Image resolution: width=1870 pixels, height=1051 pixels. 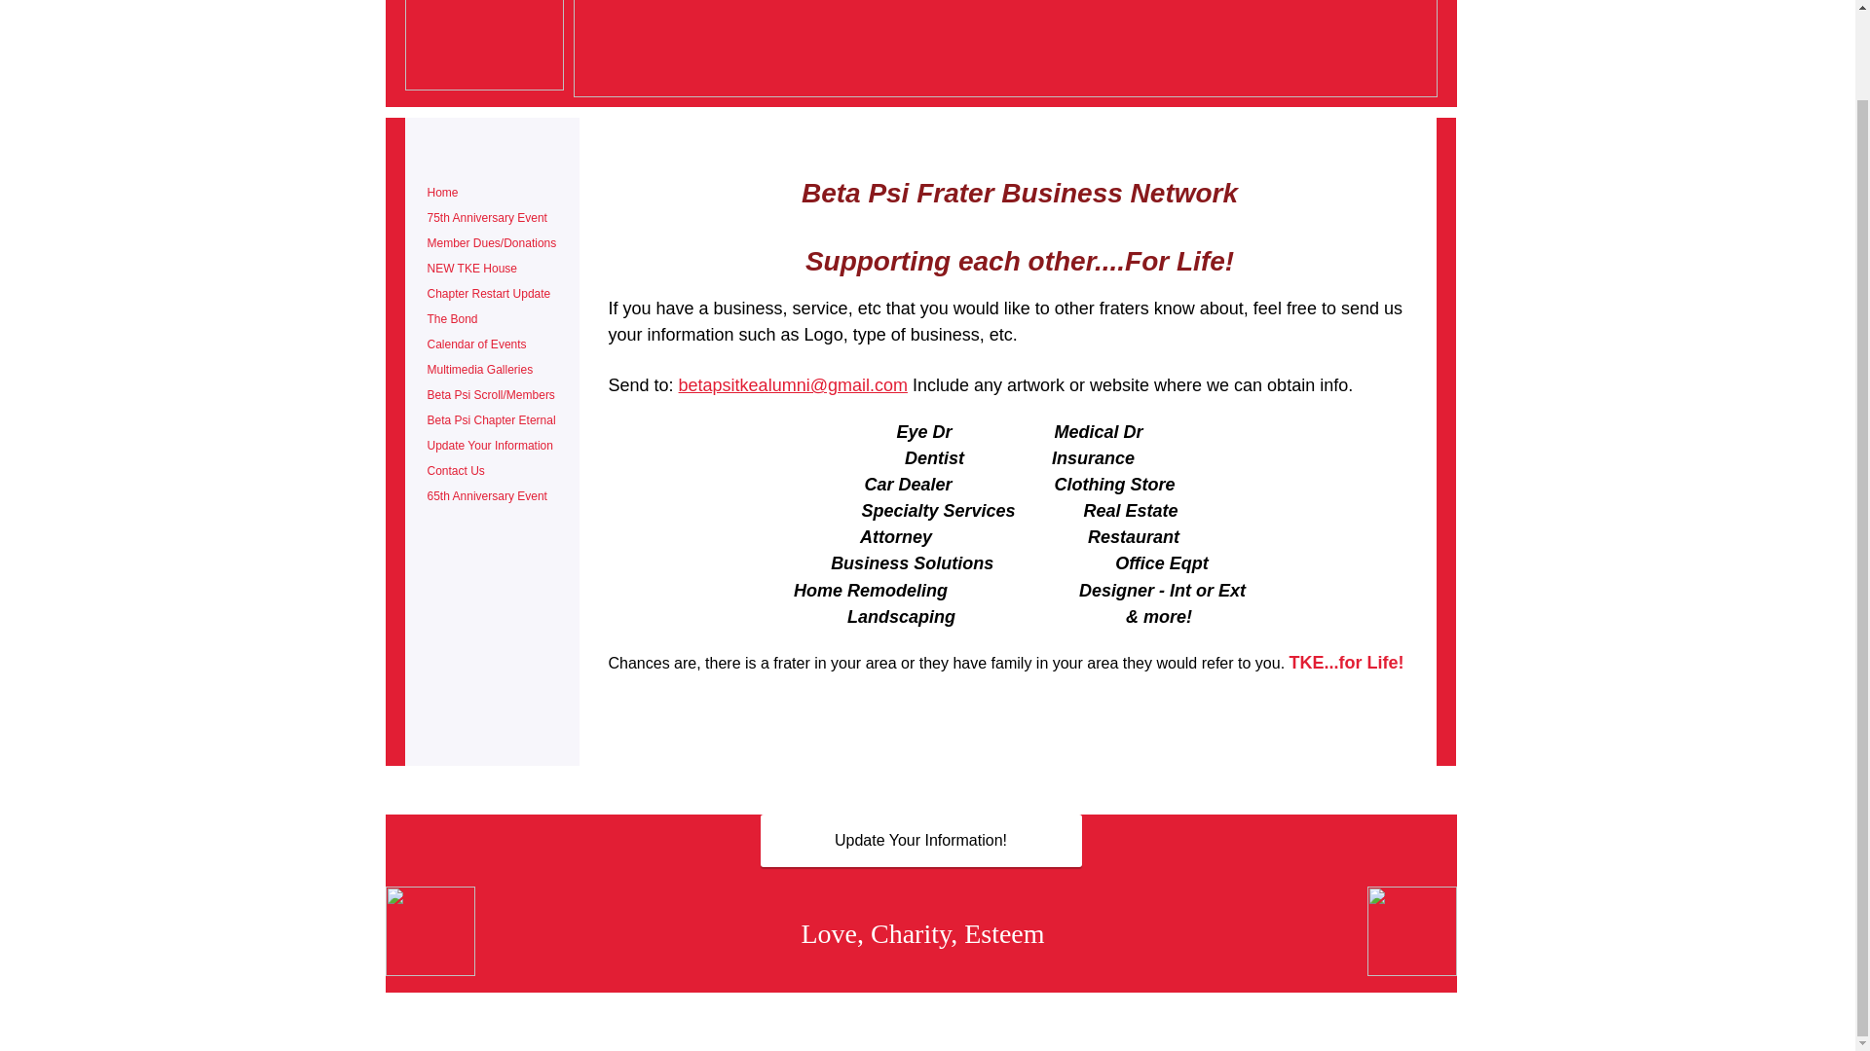 I want to click on Update Your Information, so click(x=489, y=446).